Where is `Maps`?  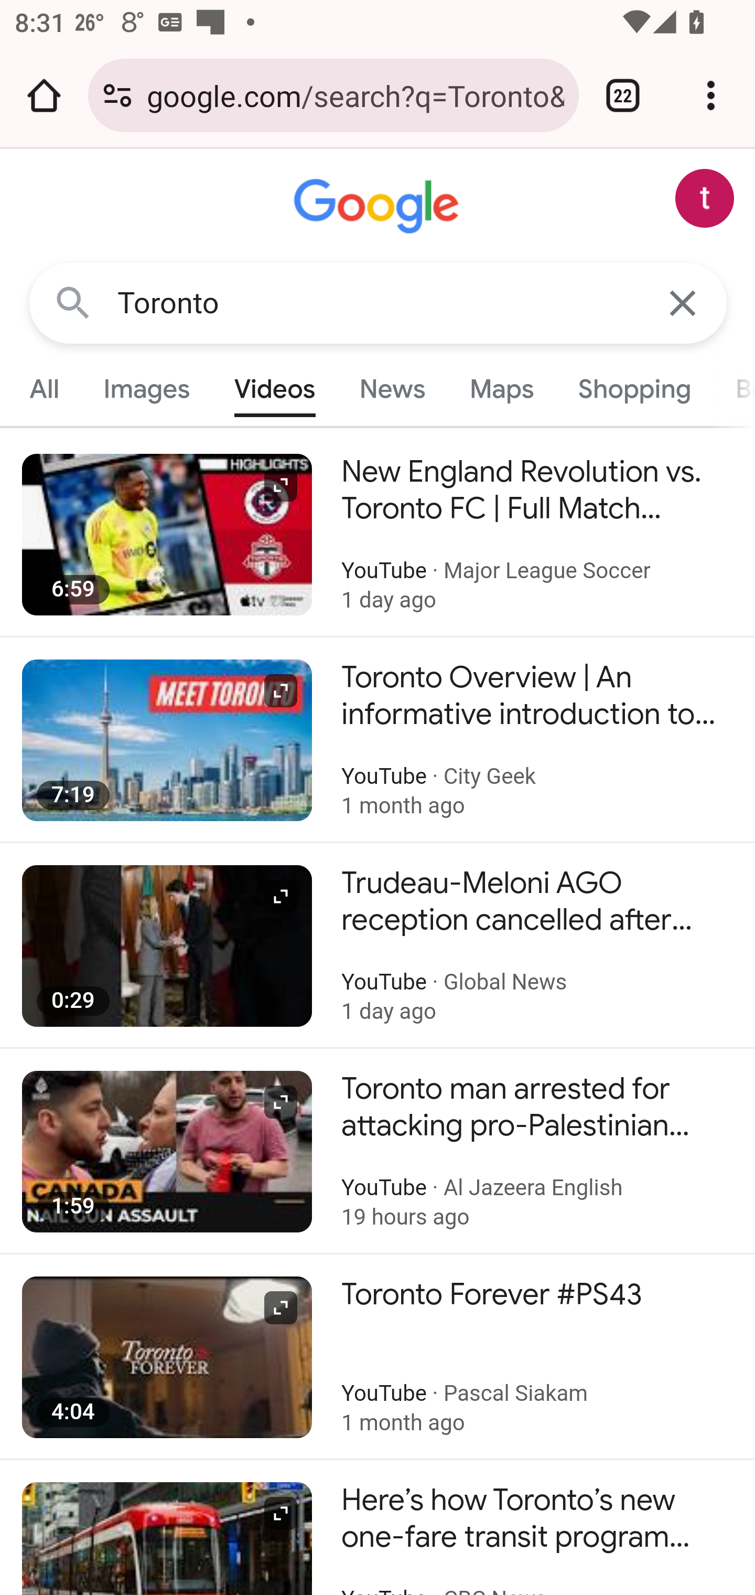
Maps is located at coordinates (501, 389).